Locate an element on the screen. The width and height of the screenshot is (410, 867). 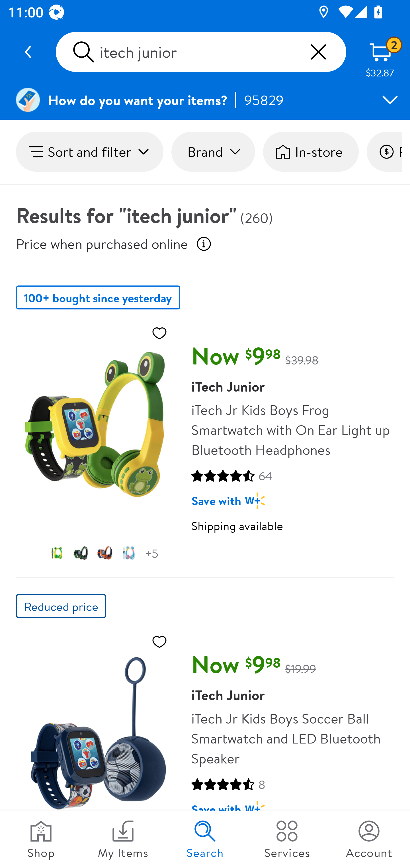
Filter by Brand, not applied,  Brand Select icon is located at coordinates (213, 152).